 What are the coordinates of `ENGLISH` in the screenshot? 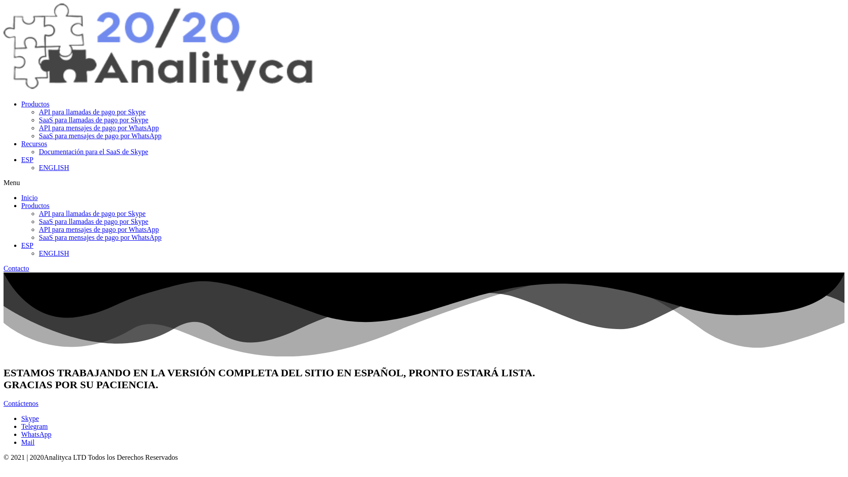 It's located at (54, 254).